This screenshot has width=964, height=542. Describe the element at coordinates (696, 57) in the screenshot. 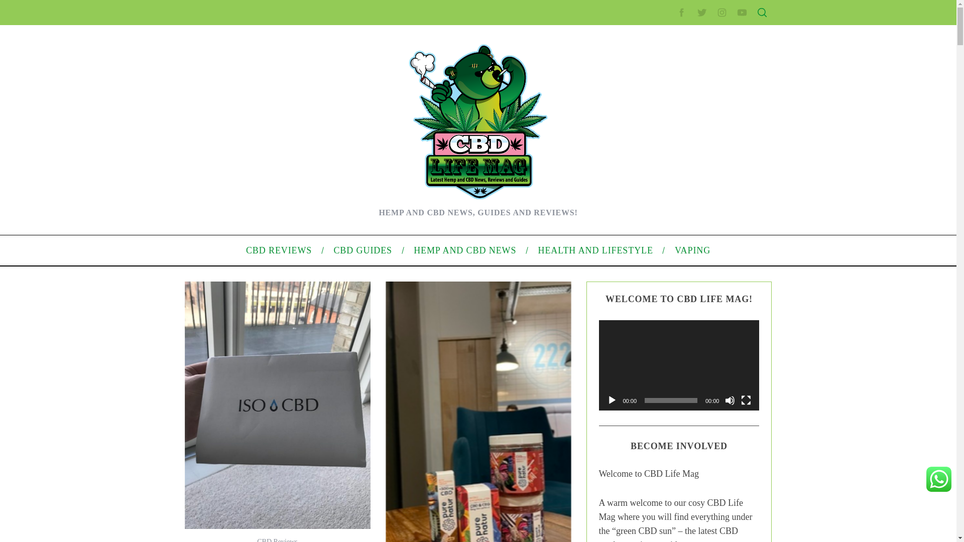

I see `Search` at that location.